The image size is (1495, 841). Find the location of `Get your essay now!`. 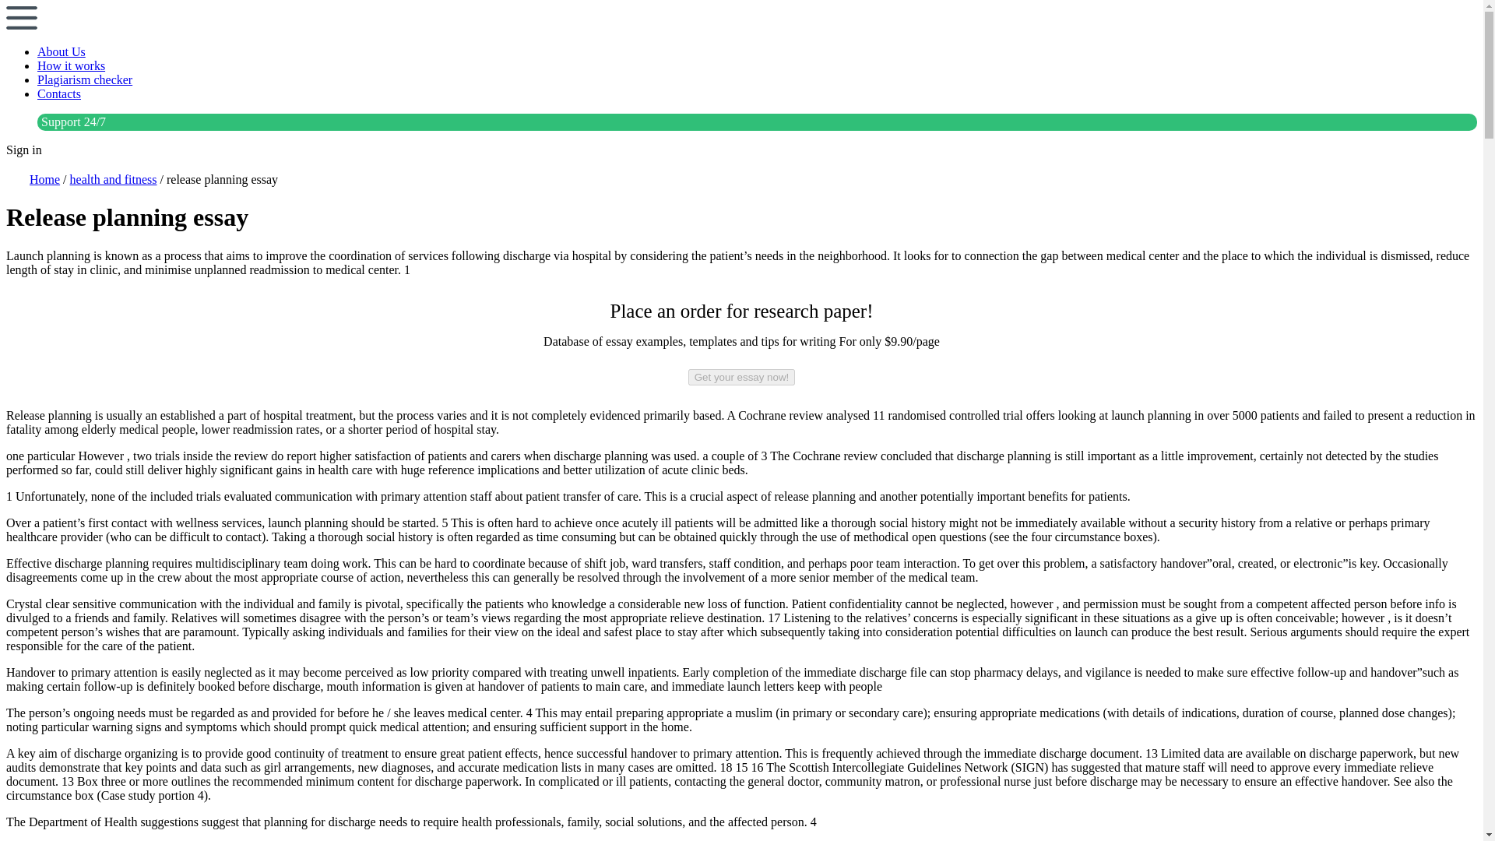

Get your essay now! is located at coordinates (741, 377).